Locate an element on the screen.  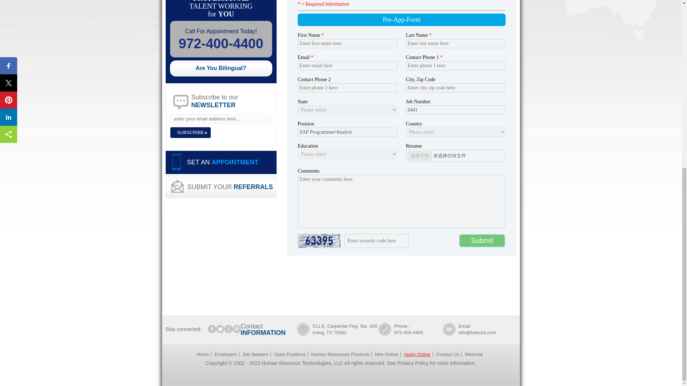
Home is located at coordinates (204, 354).